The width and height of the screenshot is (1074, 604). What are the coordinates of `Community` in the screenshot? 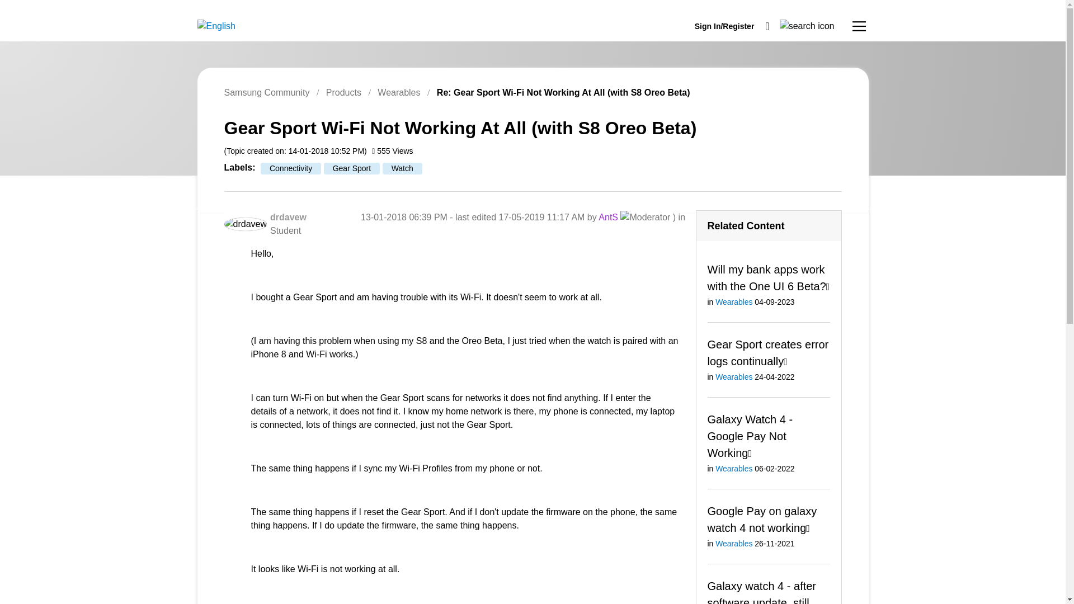 It's located at (859, 26).